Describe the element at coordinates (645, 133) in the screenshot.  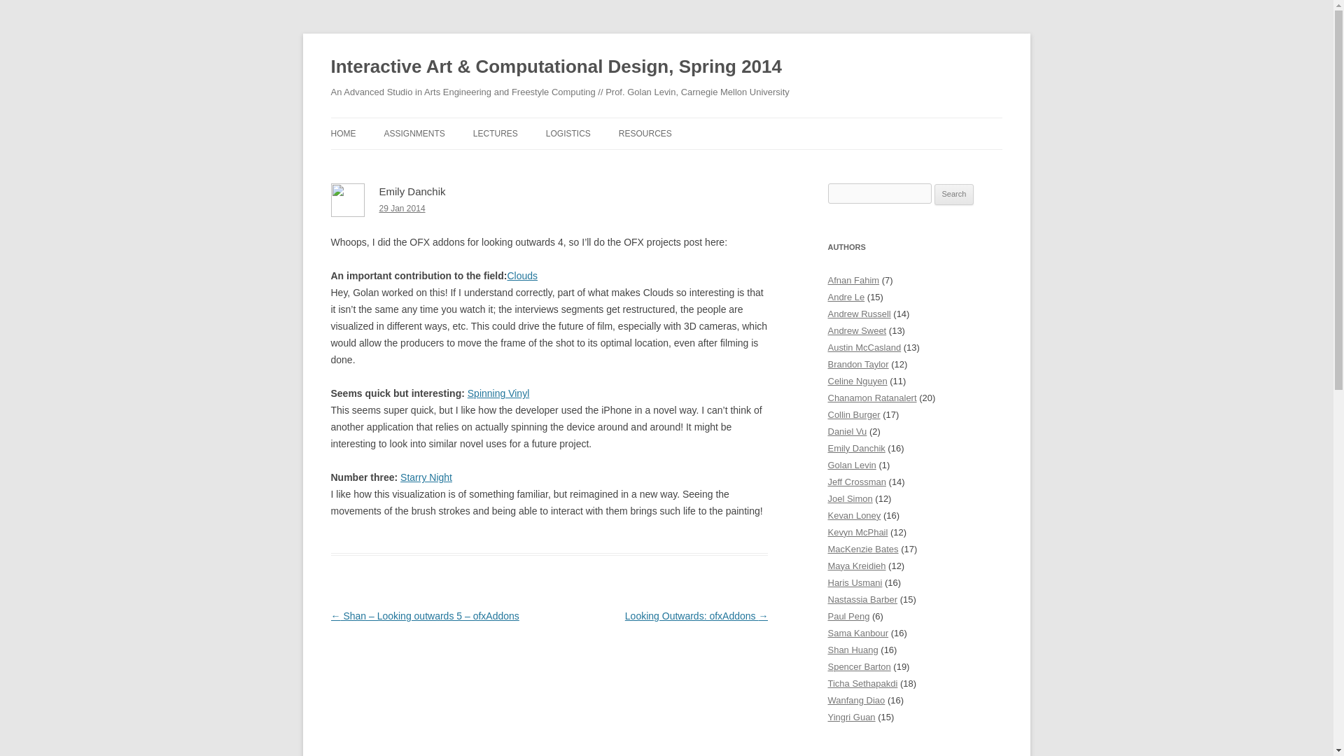
I see `RESOURCES` at that location.